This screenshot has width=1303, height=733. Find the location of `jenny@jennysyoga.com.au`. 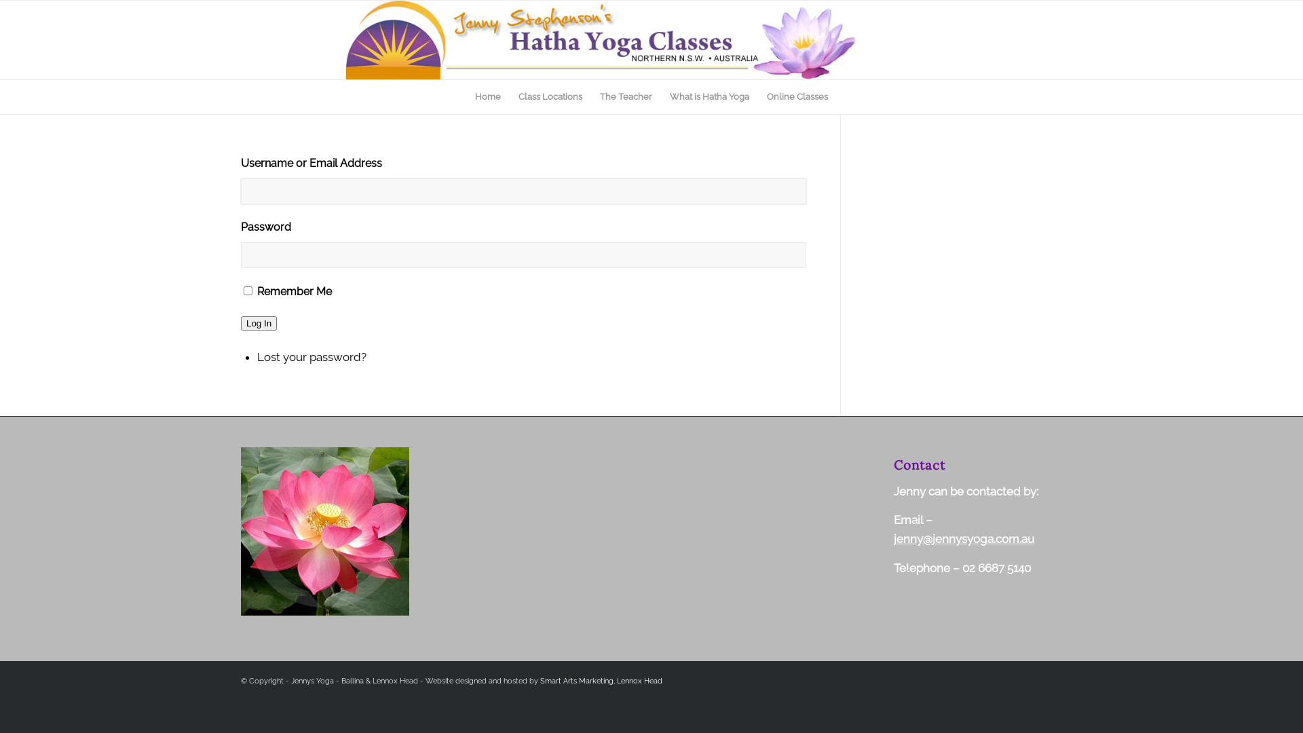

jenny@jennysyoga.com.au is located at coordinates (964, 539).